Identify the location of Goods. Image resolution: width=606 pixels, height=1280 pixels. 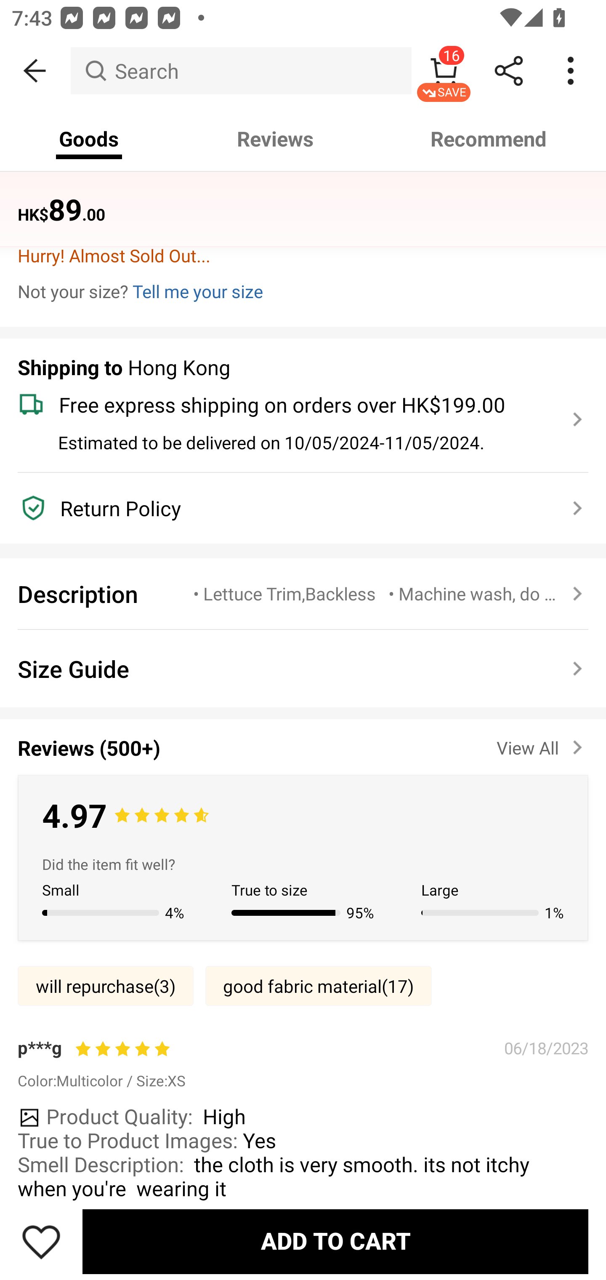
(89, 139).